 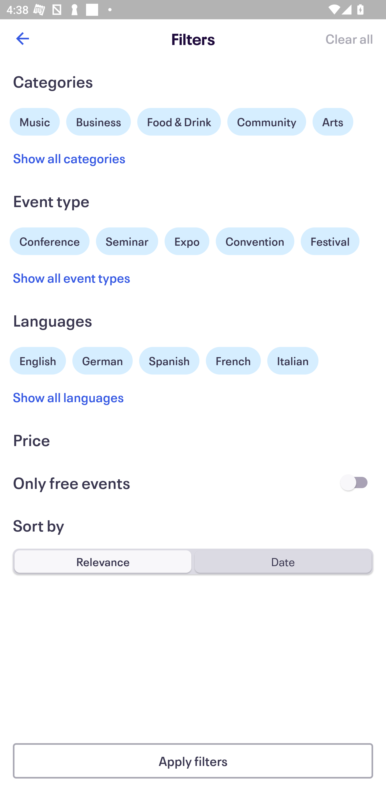 What do you see at coordinates (187, 241) in the screenshot?
I see `Expo` at bounding box center [187, 241].